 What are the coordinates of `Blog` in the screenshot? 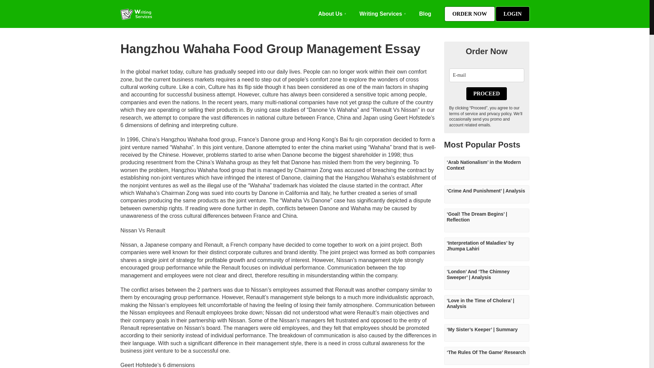 It's located at (425, 14).